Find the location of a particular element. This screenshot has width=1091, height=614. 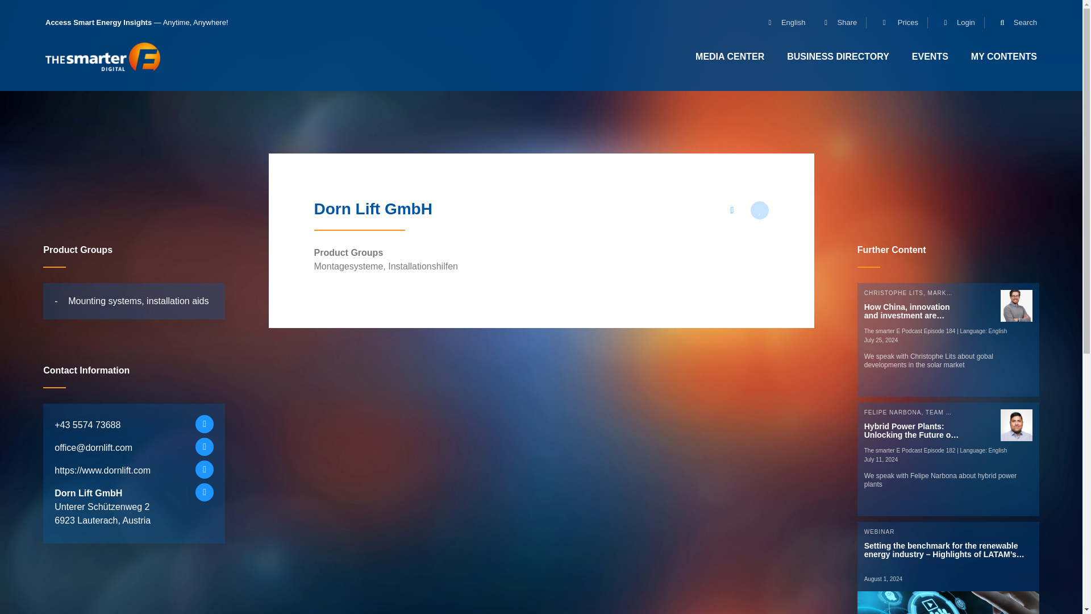

Prices is located at coordinates (896, 23).